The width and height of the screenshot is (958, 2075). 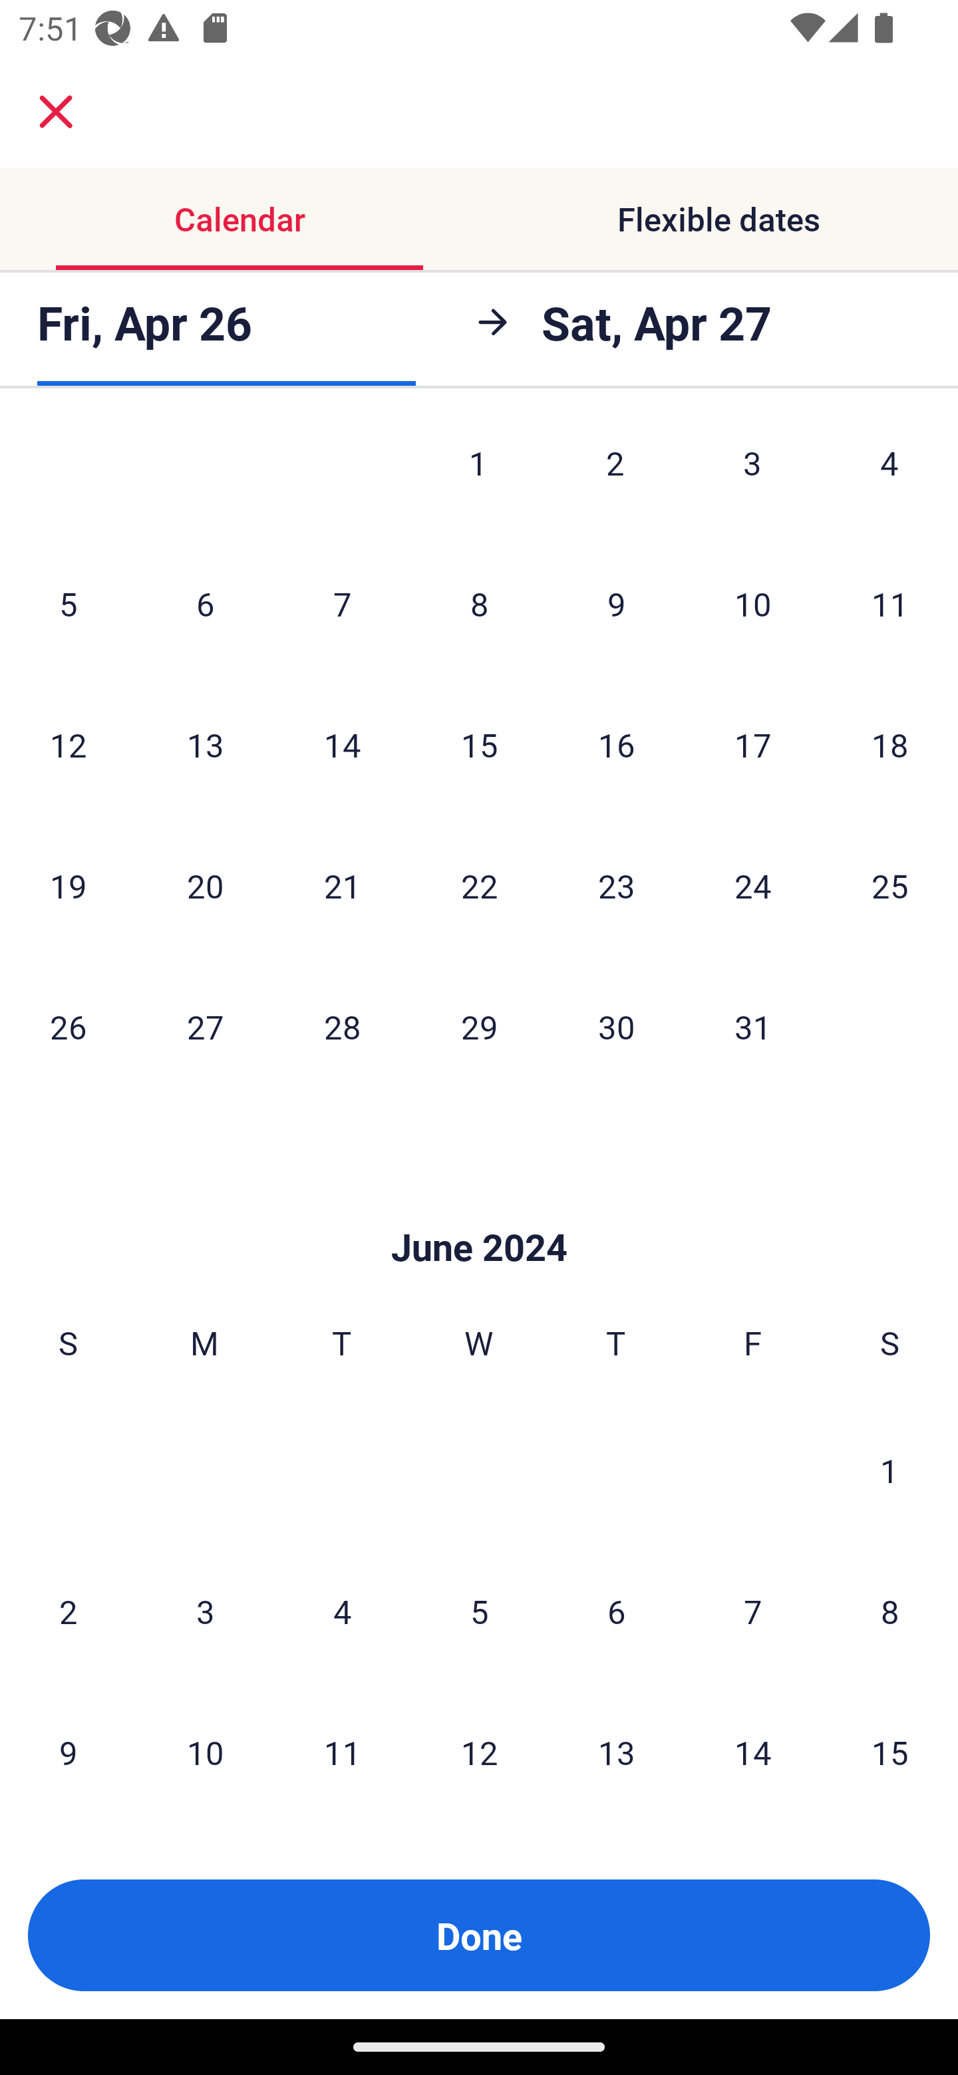 I want to click on 29 Wednesday, May 29, 2024, so click(x=479, y=1027).